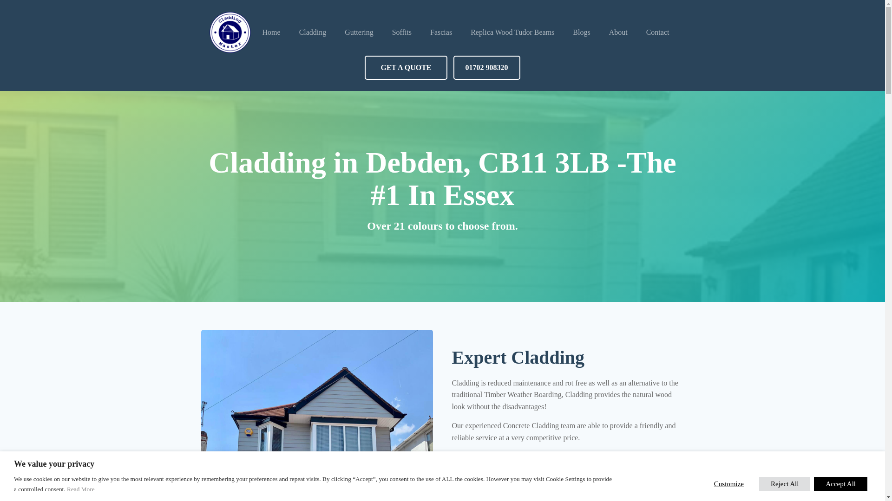 This screenshot has width=892, height=501. What do you see at coordinates (359, 32) in the screenshot?
I see `Guttering` at bounding box center [359, 32].